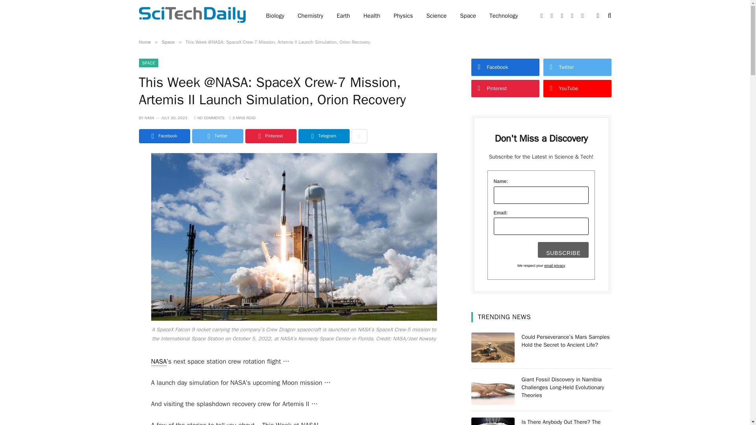 The width and height of the screenshot is (756, 425). Describe the element at coordinates (372, 16) in the screenshot. I see `Health` at that location.